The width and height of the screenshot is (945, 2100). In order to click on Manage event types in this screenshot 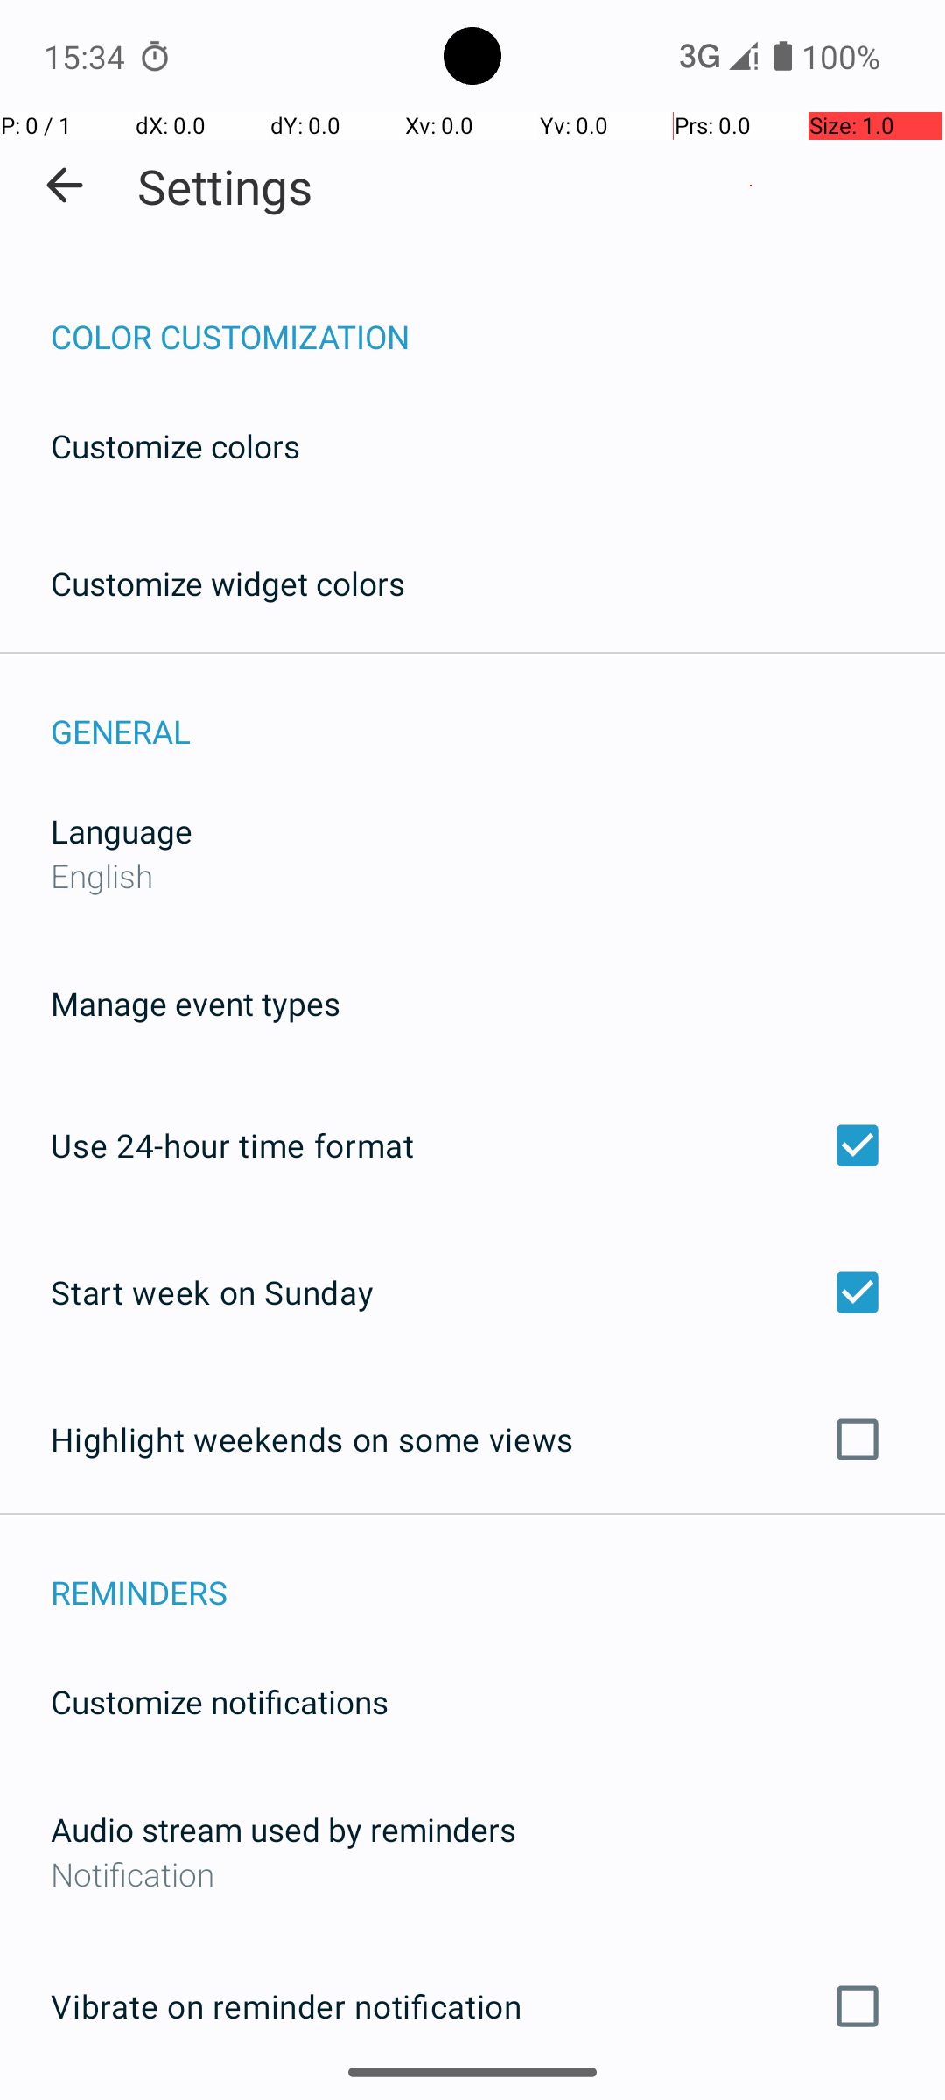, I will do `click(196, 1003)`.